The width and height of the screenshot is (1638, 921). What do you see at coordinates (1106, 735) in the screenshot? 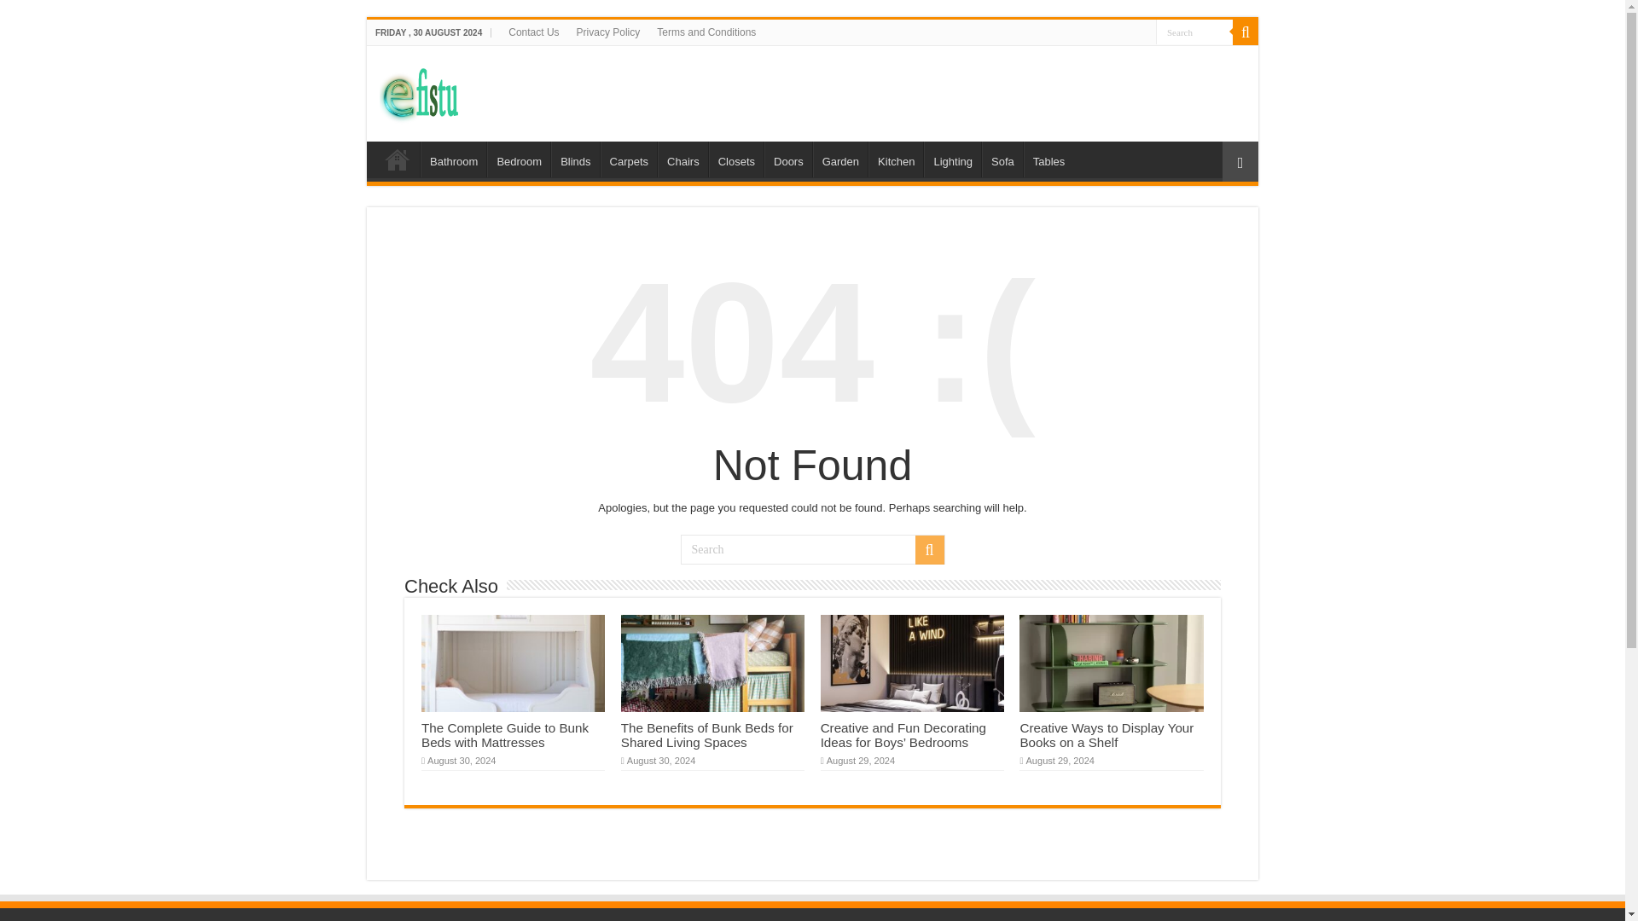
I see `Creative Ways to Display Your Books on a Shelf` at bounding box center [1106, 735].